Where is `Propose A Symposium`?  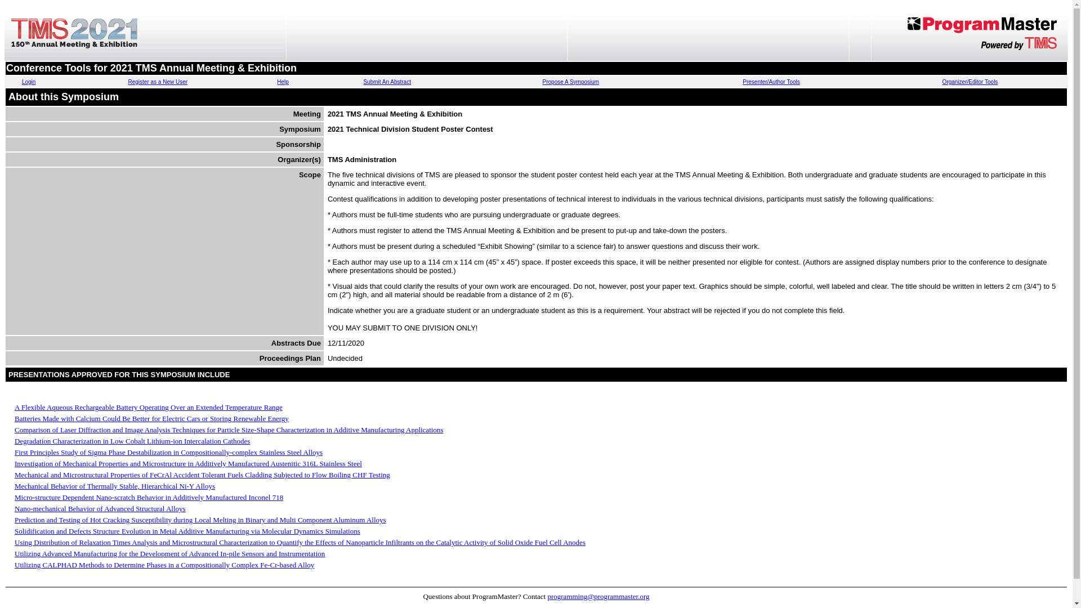
Propose A Symposium is located at coordinates (571, 82).